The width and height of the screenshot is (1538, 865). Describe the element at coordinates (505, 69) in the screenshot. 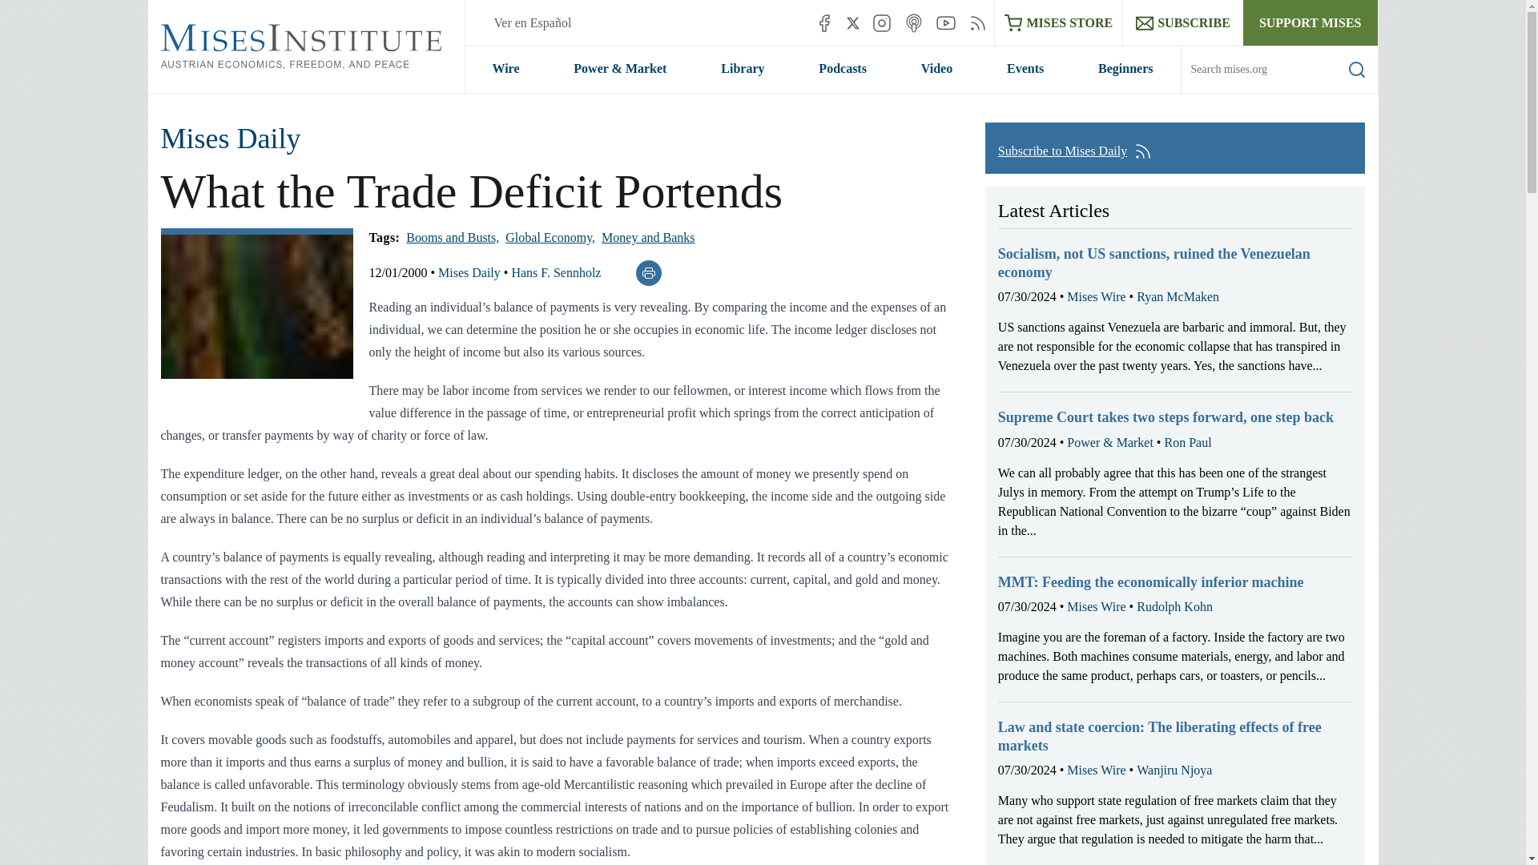

I see `Wire` at that location.